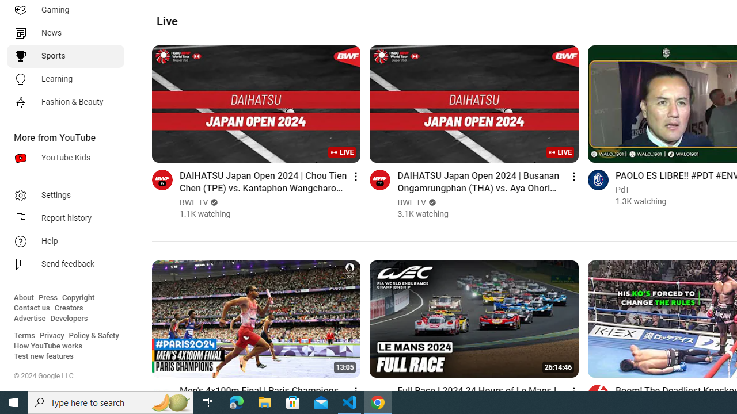 Image resolution: width=737 pixels, height=414 pixels. Describe the element at coordinates (66, 264) in the screenshot. I see `Send feedback` at that location.